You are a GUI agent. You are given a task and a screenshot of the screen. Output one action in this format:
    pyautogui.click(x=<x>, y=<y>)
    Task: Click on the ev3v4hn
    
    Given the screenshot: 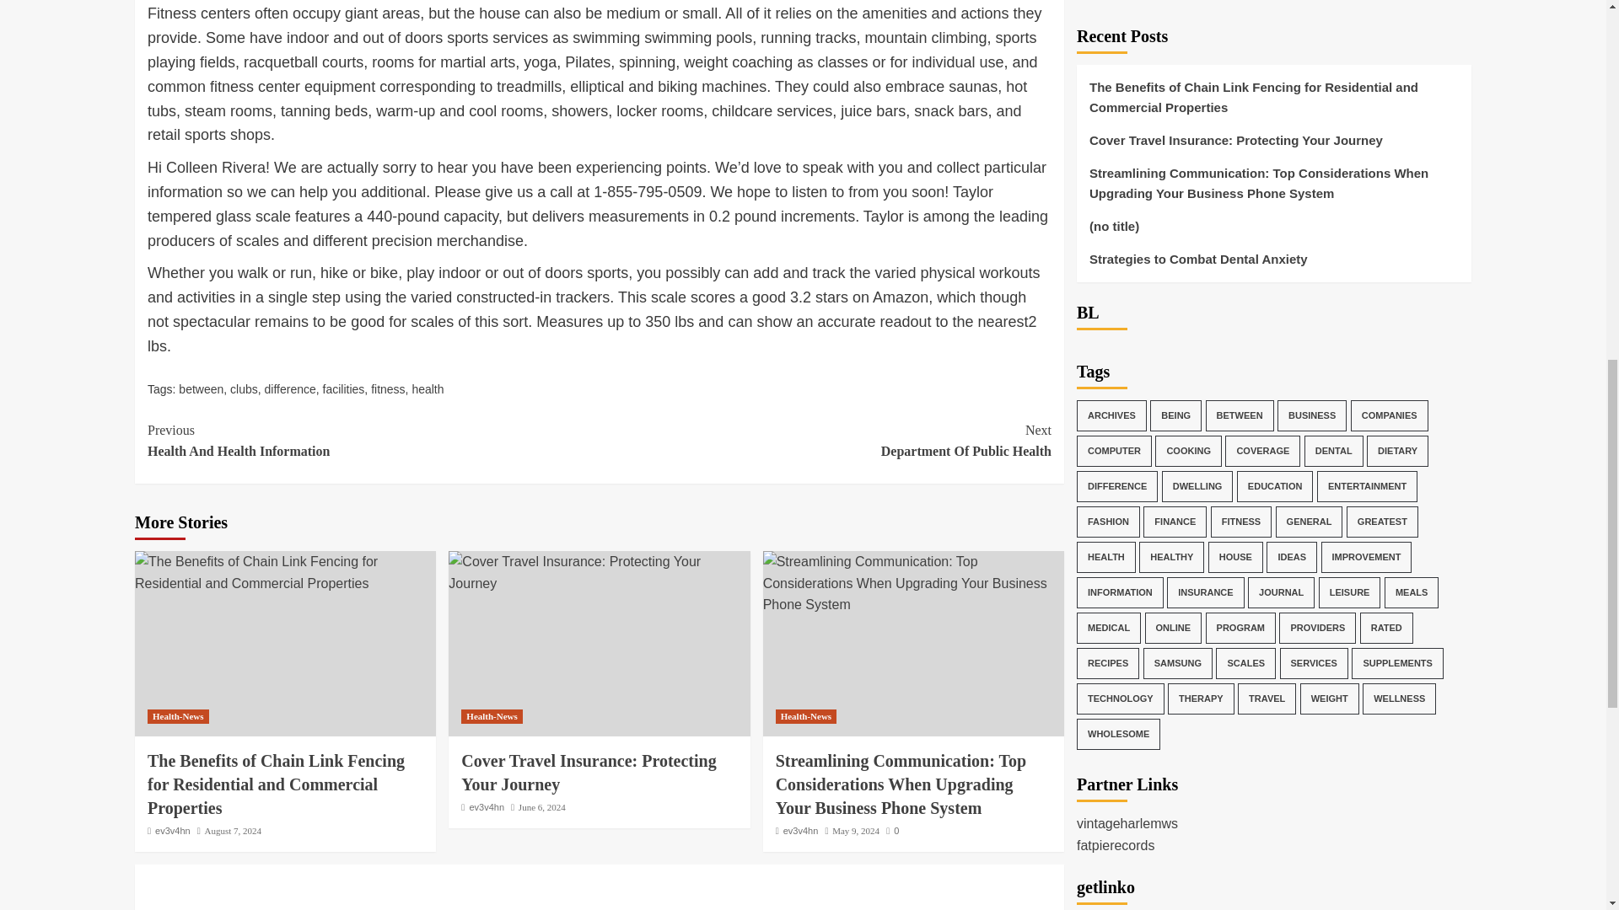 What is the action you would take?
    pyautogui.click(x=486, y=807)
    